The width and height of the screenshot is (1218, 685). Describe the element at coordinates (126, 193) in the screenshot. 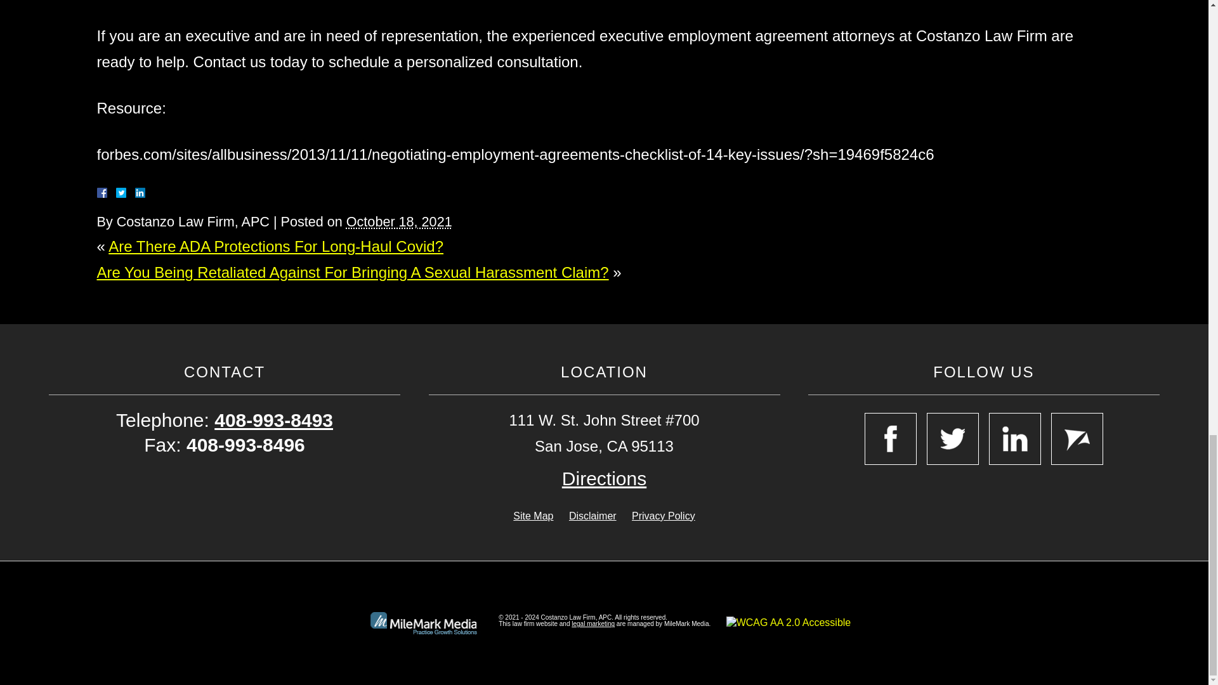

I see `Twitter` at that location.